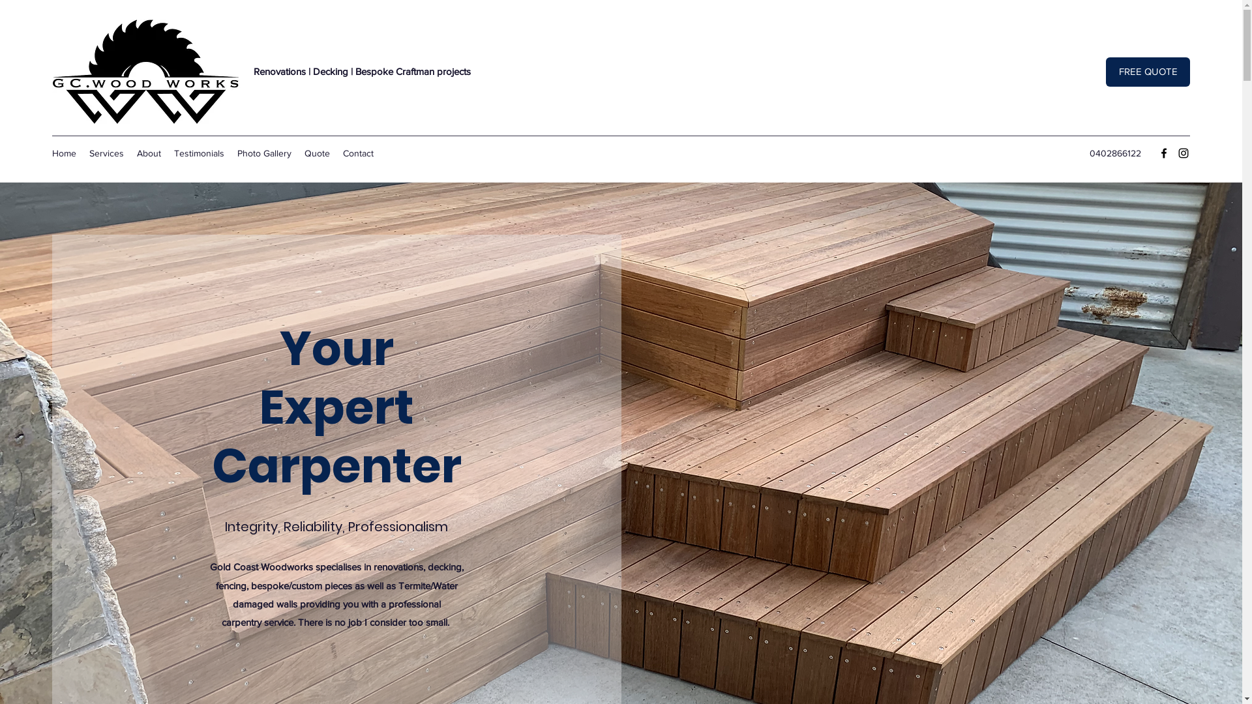 The width and height of the screenshot is (1252, 704). What do you see at coordinates (200, 153) in the screenshot?
I see `Testimonials` at bounding box center [200, 153].